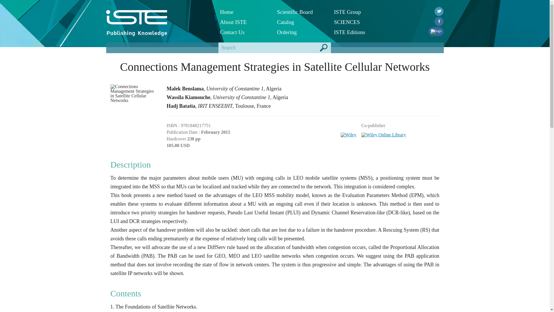 The image size is (554, 312). I want to click on Wiley, so click(349, 133).